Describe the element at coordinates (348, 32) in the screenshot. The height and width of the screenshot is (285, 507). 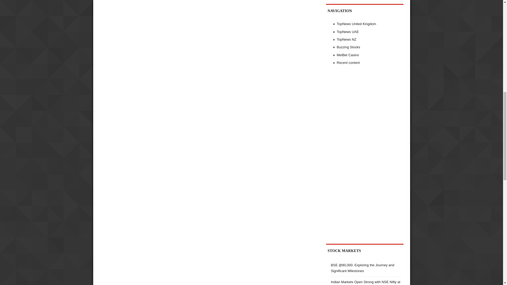
I see `TopNews UAE` at that location.